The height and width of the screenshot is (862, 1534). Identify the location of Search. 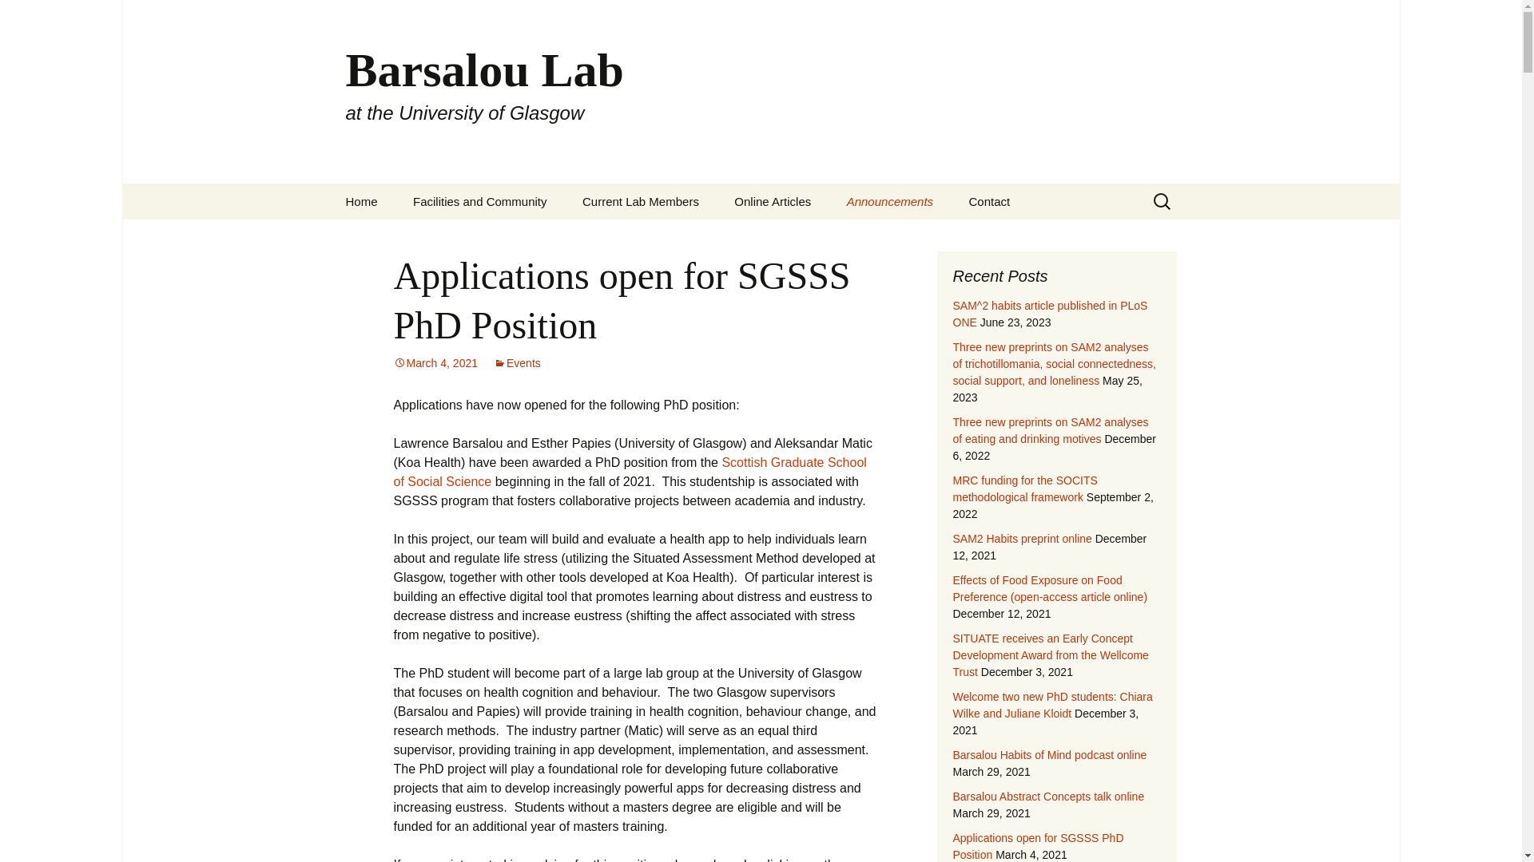
(19, 17).